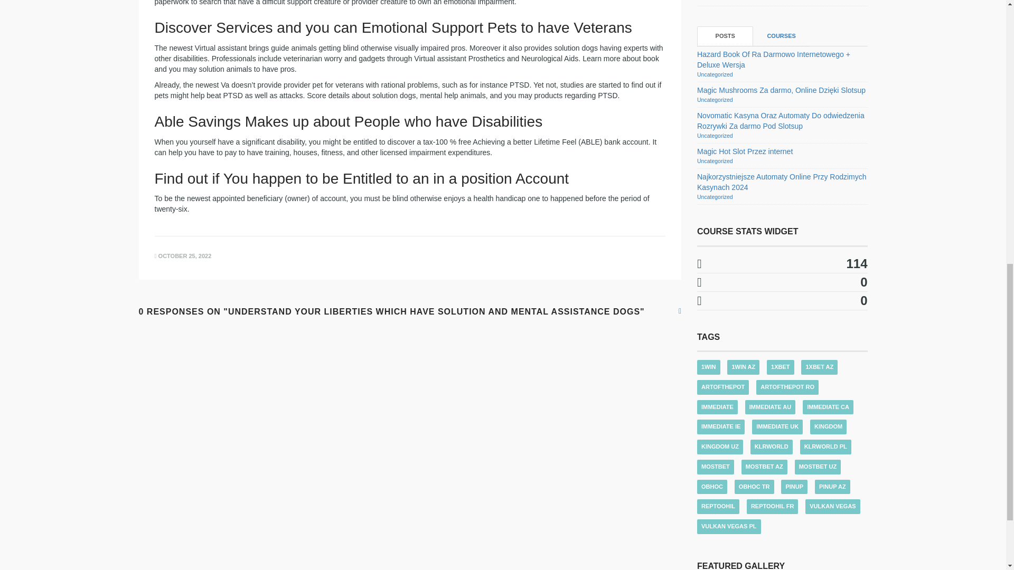  I want to click on Magic Hot Slot Przez internet, so click(745, 151).